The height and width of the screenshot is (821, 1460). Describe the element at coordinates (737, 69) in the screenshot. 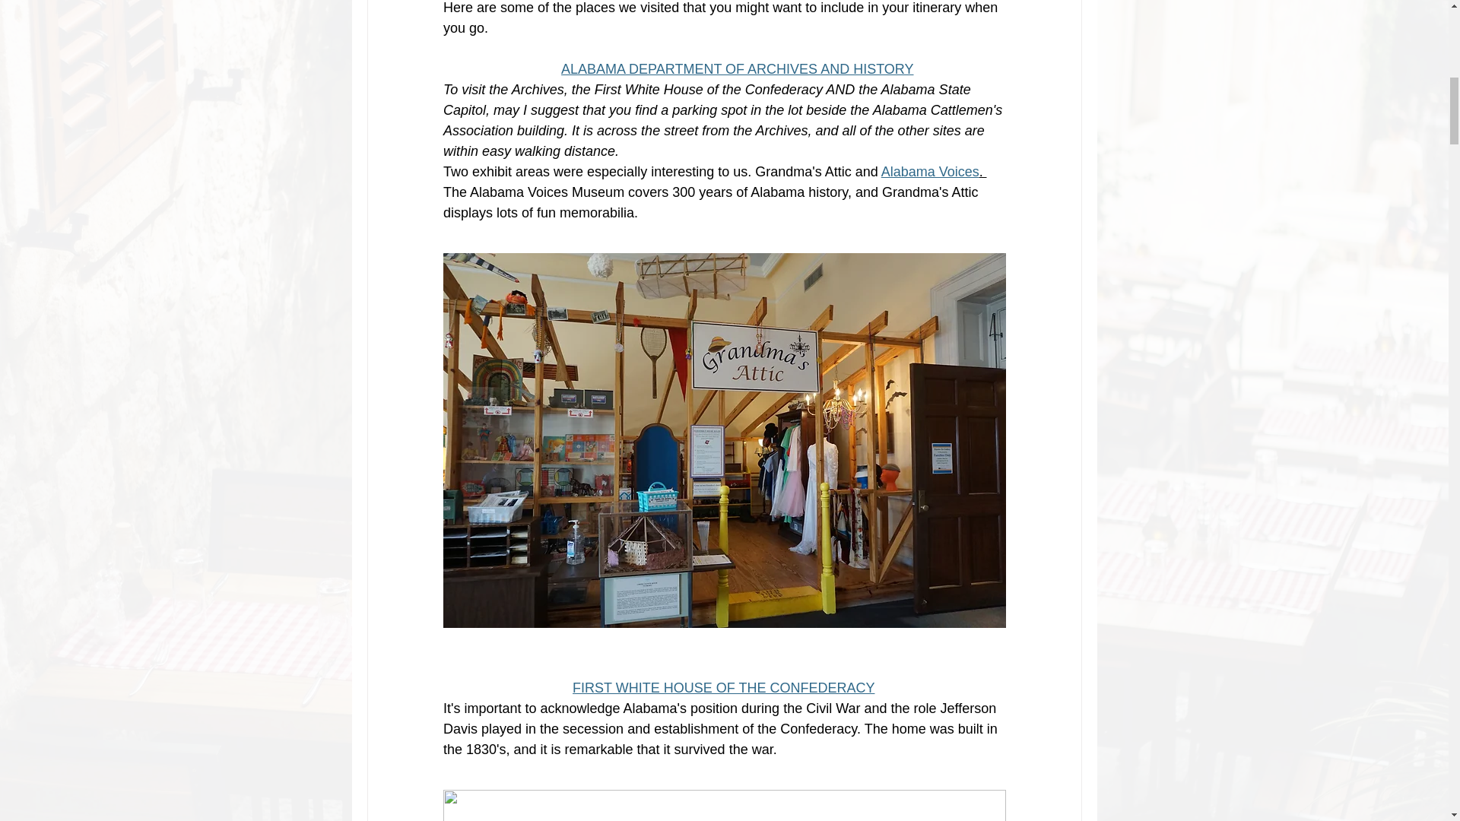

I see `ALABAMA DEPARTMENT OF ARCHIVES AND HISTORY` at that location.